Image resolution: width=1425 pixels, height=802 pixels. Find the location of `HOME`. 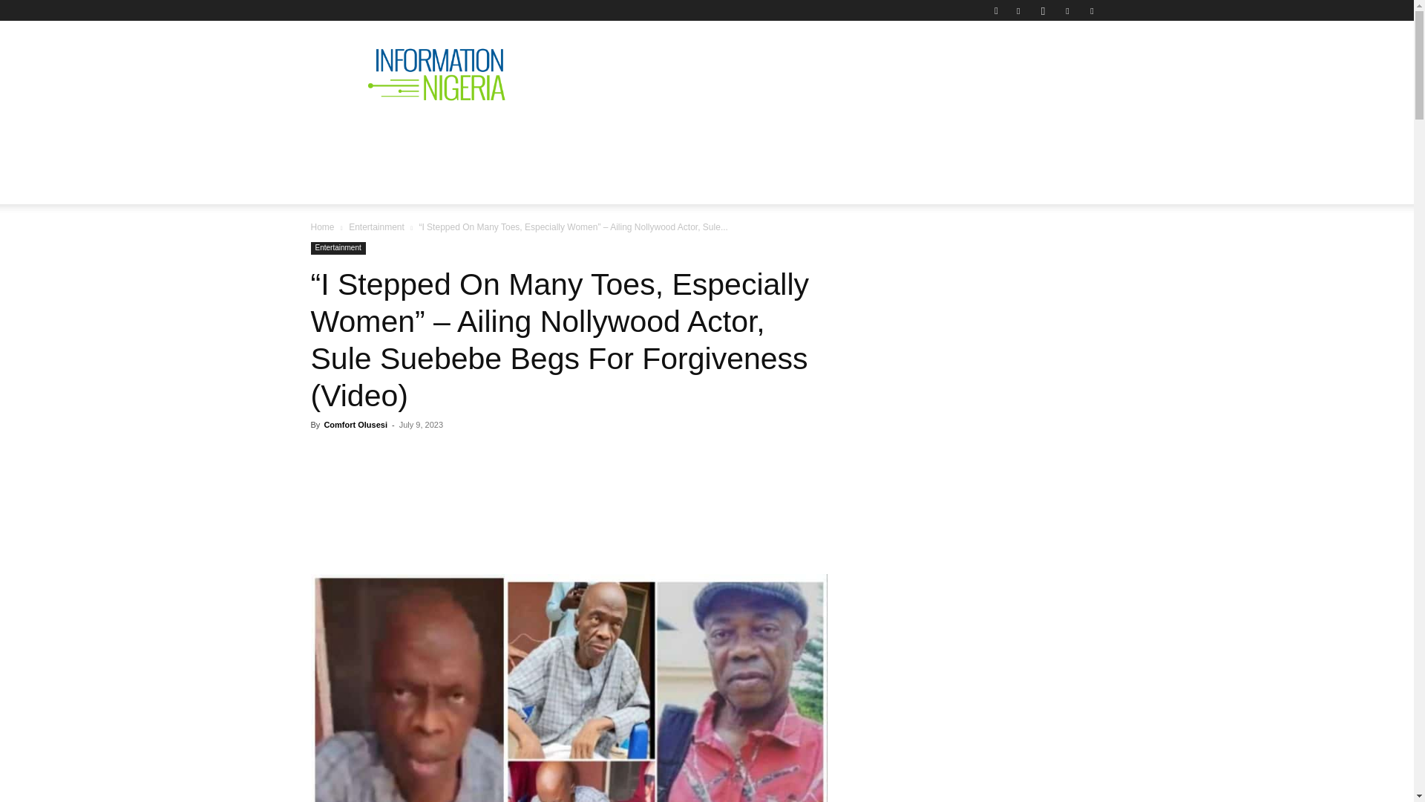

HOME is located at coordinates (340, 137).